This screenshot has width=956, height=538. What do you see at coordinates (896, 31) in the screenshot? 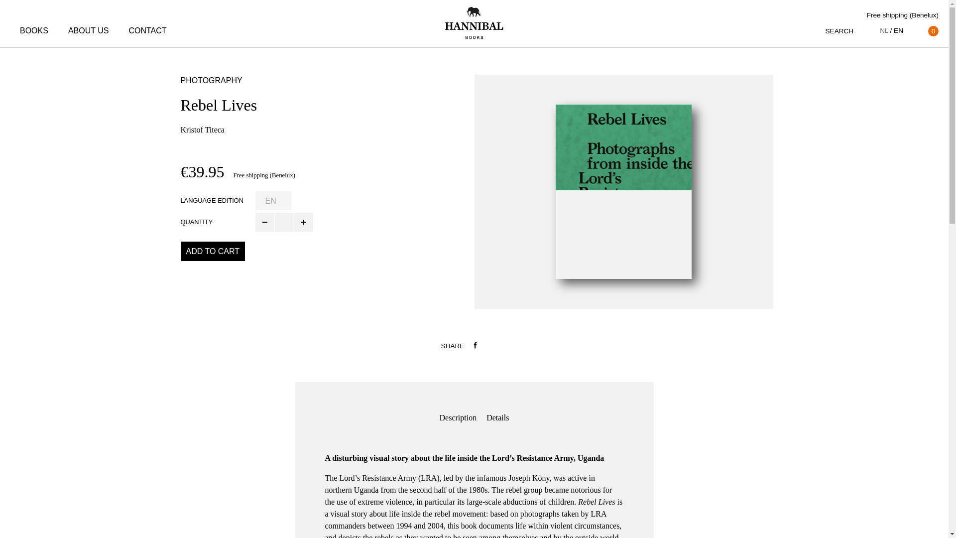
I see `EN` at bounding box center [896, 31].